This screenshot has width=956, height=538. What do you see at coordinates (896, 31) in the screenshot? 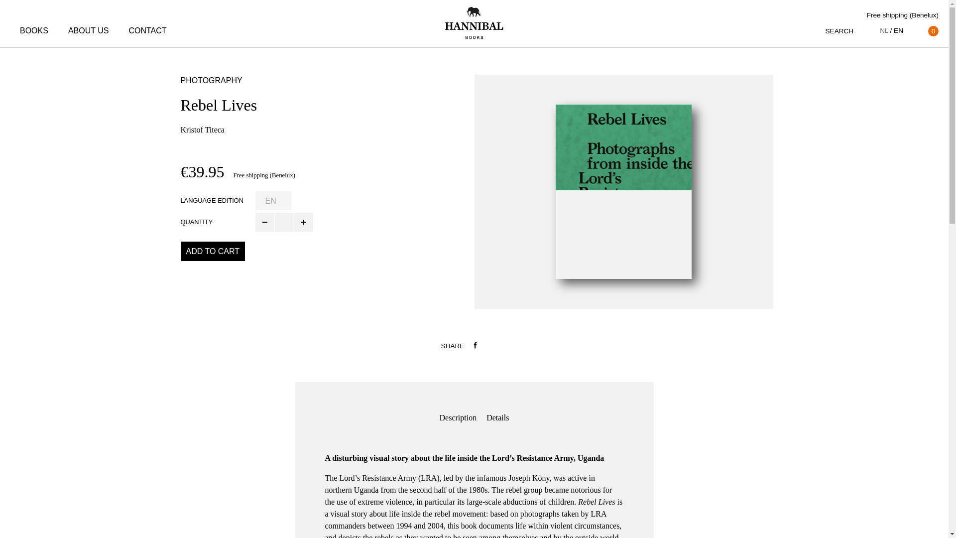
I see `EN` at bounding box center [896, 31].